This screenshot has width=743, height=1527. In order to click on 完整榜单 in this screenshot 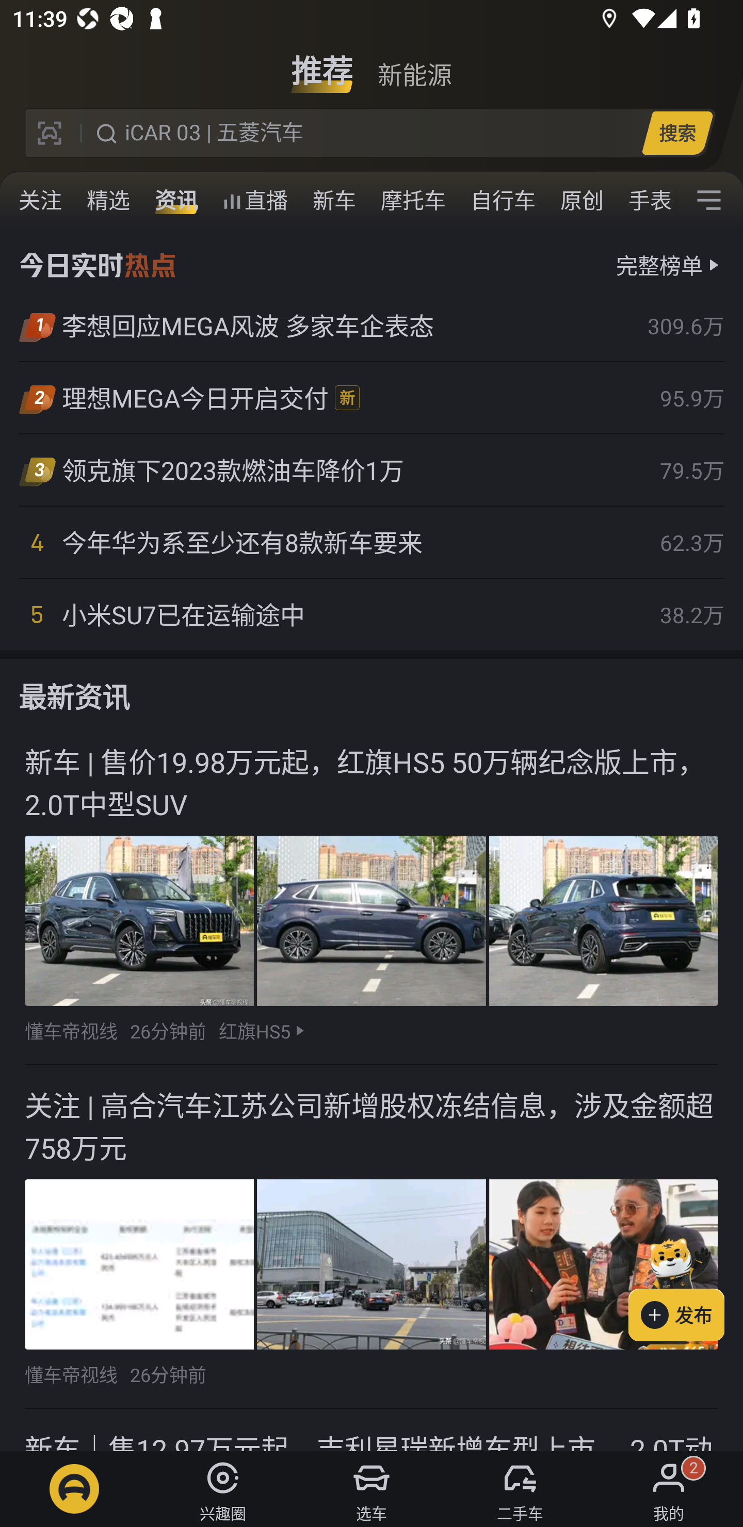, I will do `click(659, 265)`.